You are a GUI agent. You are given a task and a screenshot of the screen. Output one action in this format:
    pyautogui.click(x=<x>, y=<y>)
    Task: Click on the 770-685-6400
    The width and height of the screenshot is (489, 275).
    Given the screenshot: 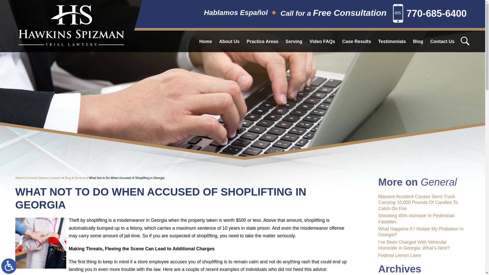 What is the action you would take?
    pyautogui.click(x=430, y=14)
    